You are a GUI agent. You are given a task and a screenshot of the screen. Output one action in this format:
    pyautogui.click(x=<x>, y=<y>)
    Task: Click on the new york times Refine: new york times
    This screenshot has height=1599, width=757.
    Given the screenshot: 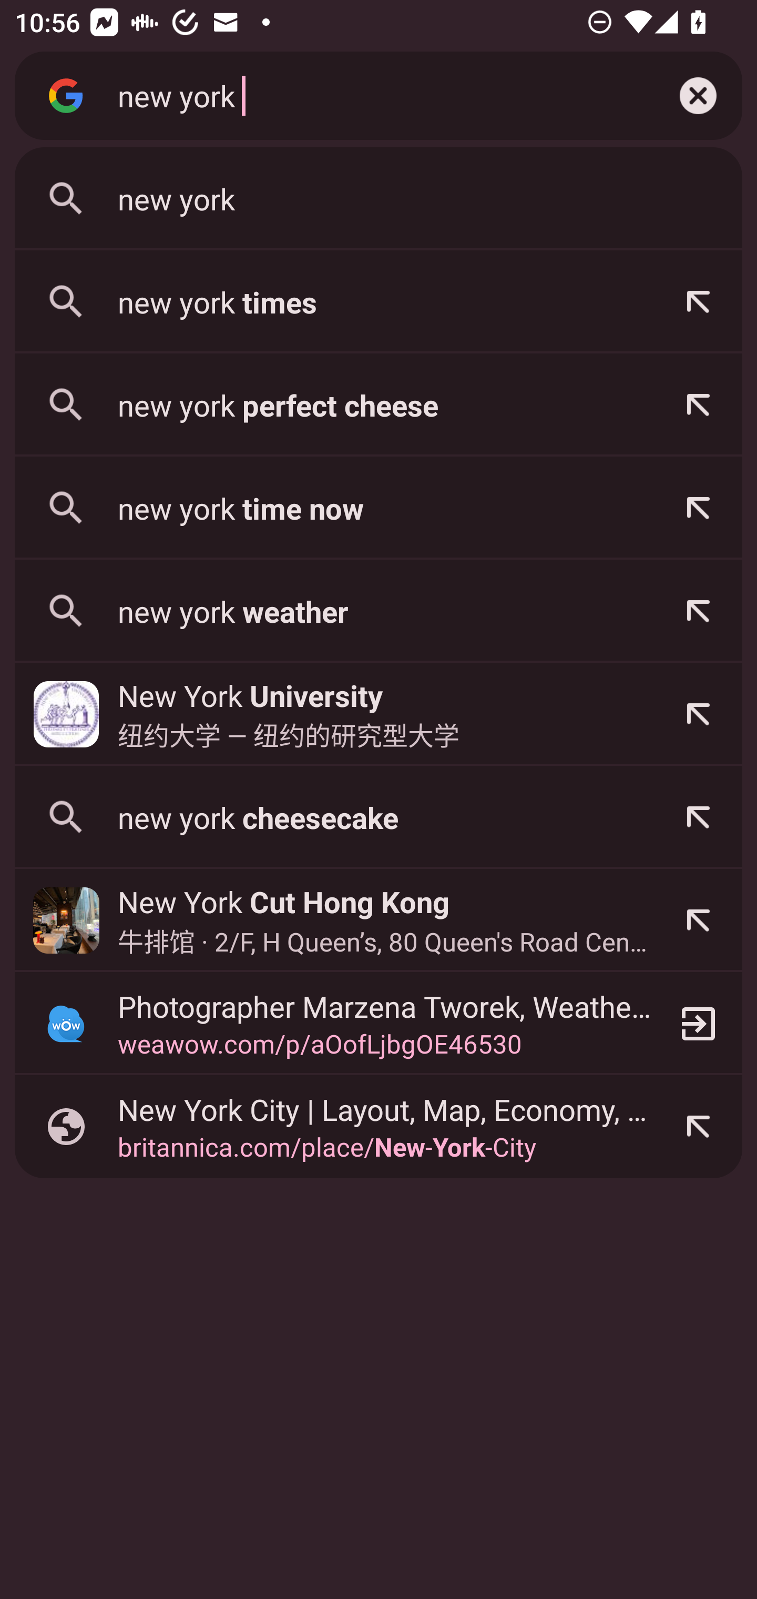 What is the action you would take?
    pyautogui.click(x=378, y=302)
    